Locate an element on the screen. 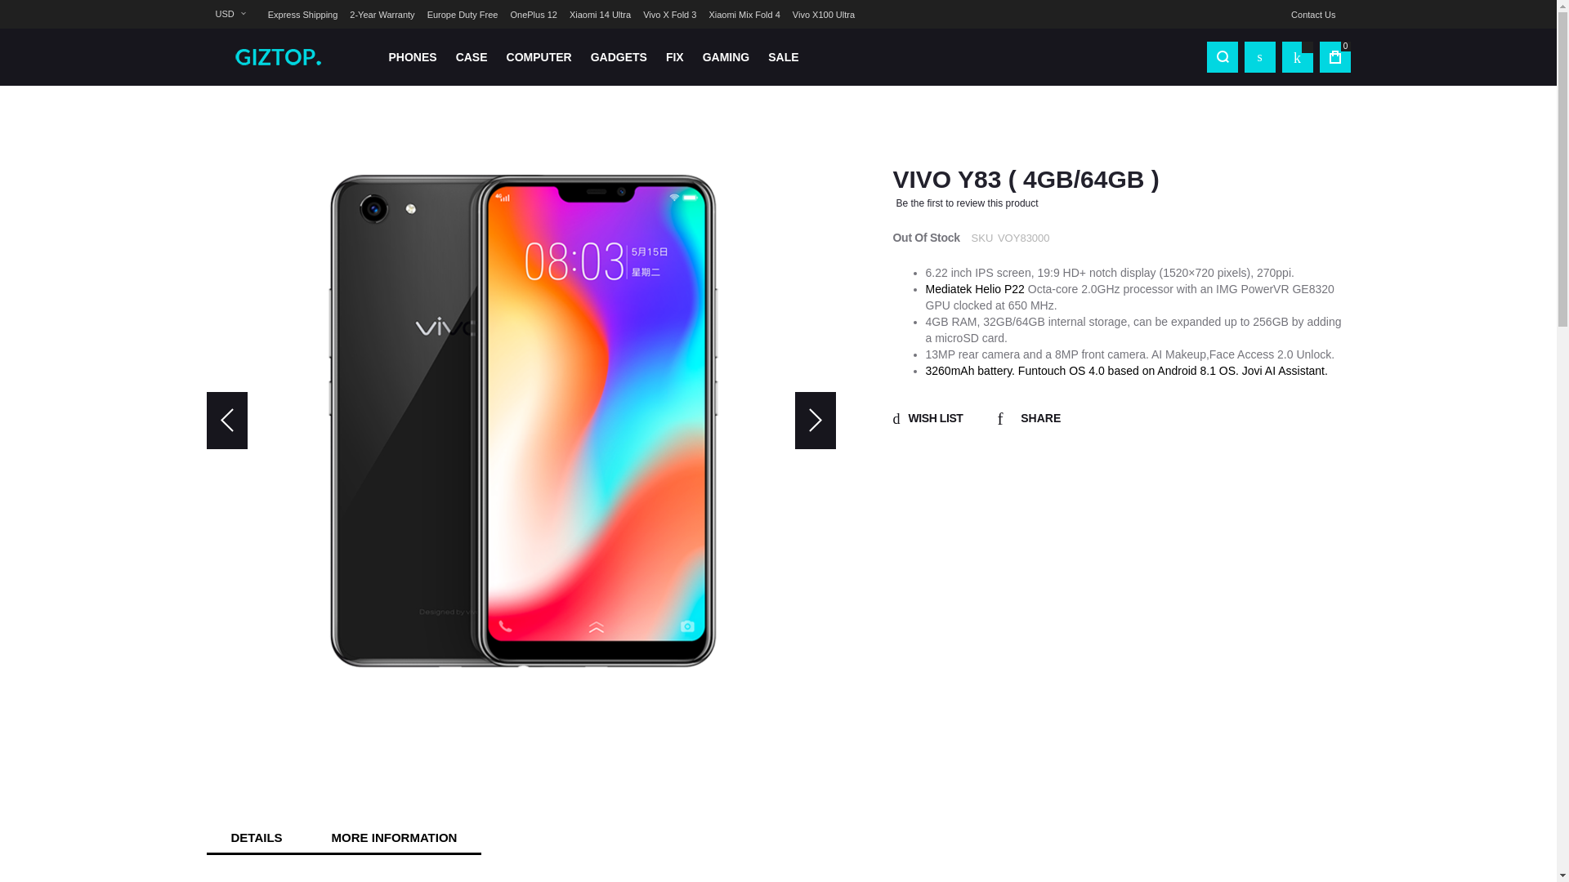 Image resolution: width=1569 pixels, height=882 pixels. Europe Duty Free is located at coordinates (463, 15).